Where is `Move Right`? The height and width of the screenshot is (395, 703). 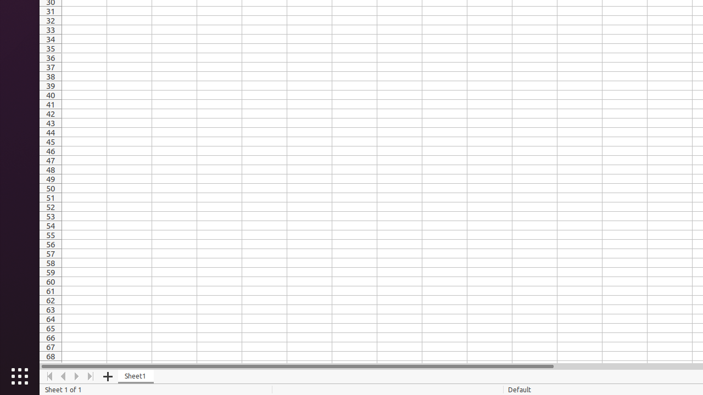 Move Right is located at coordinates (77, 376).